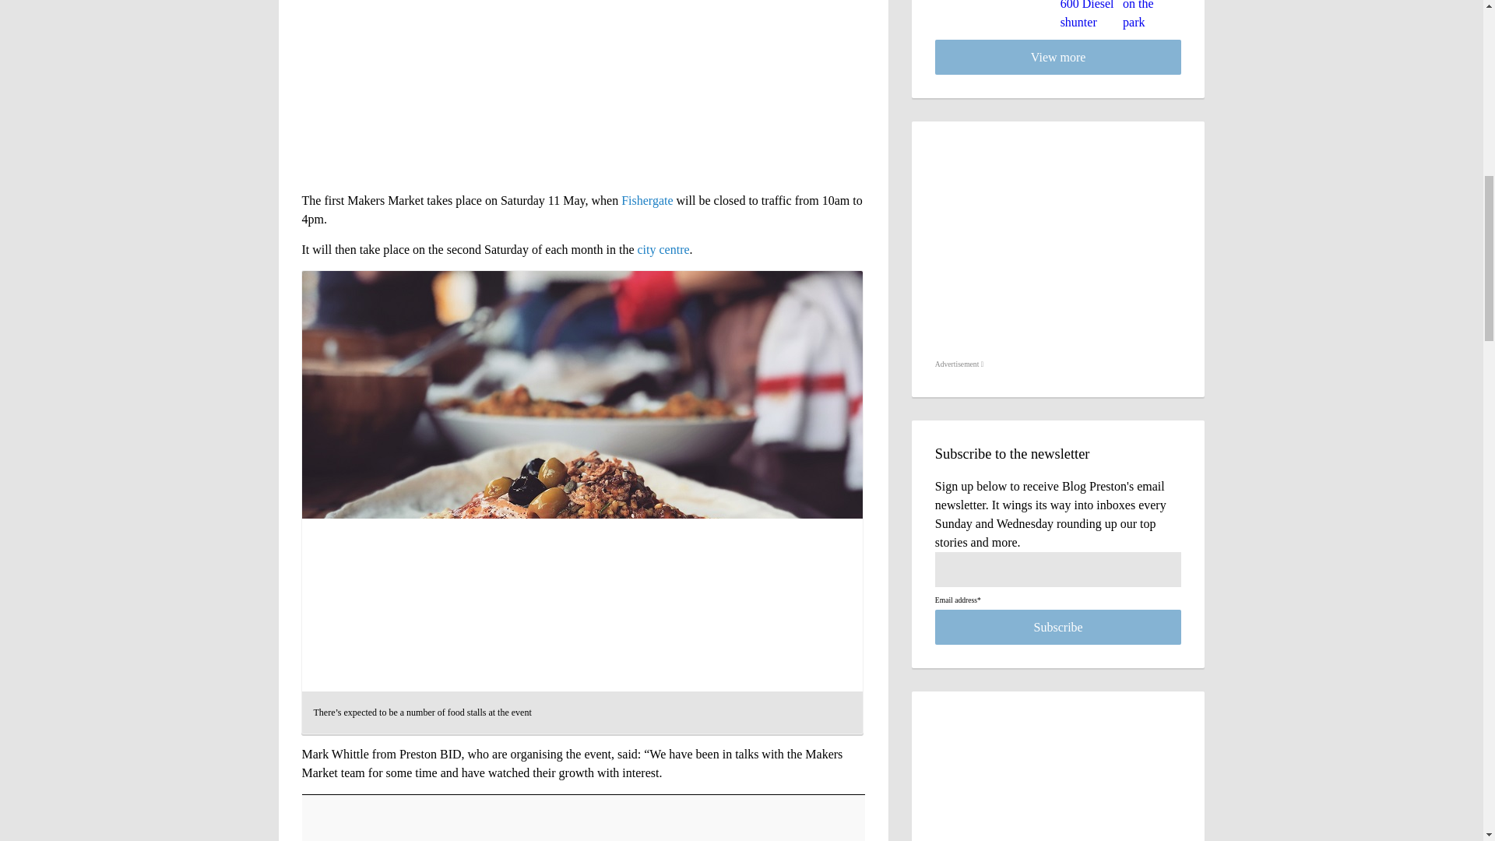 Image resolution: width=1495 pixels, height=841 pixels. What do you see at coordinates (1059, 628) in the screenshot?
I see `Subscribe` at bounding box center [1059, 628].